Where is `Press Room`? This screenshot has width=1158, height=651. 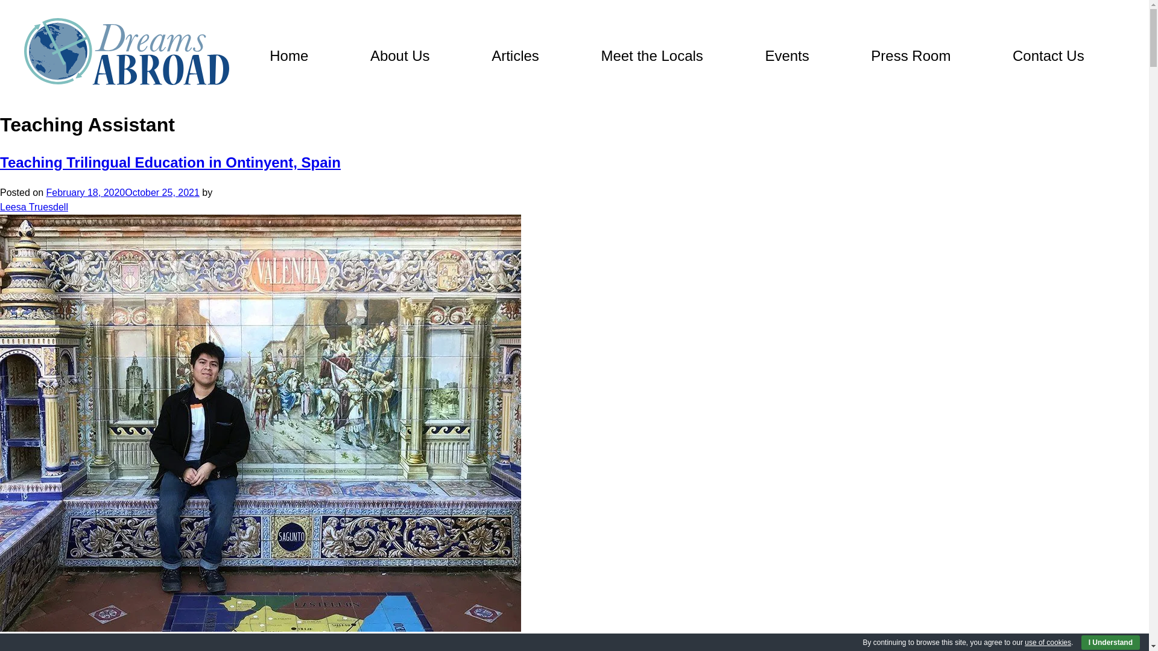
Press Room is located at coordinates (911, 55).